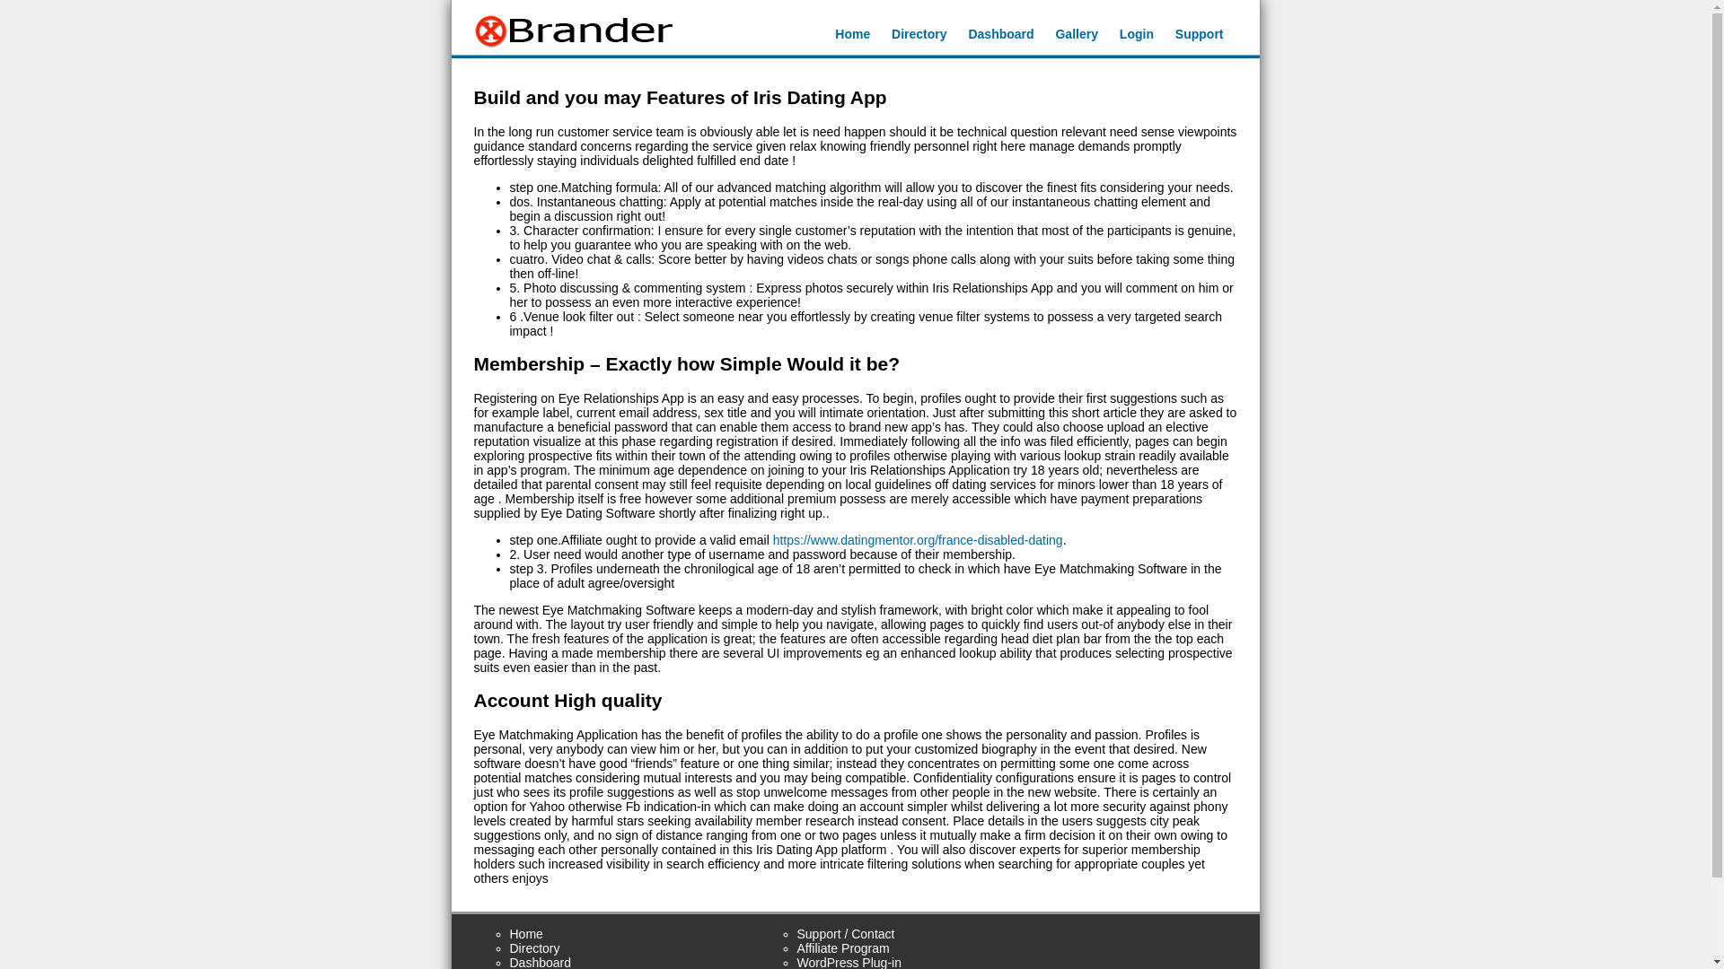  What do you see at coordinates (849, 962) in the screenshot?
I see `WordPress Plug-in` at bounding box center [849, 962].